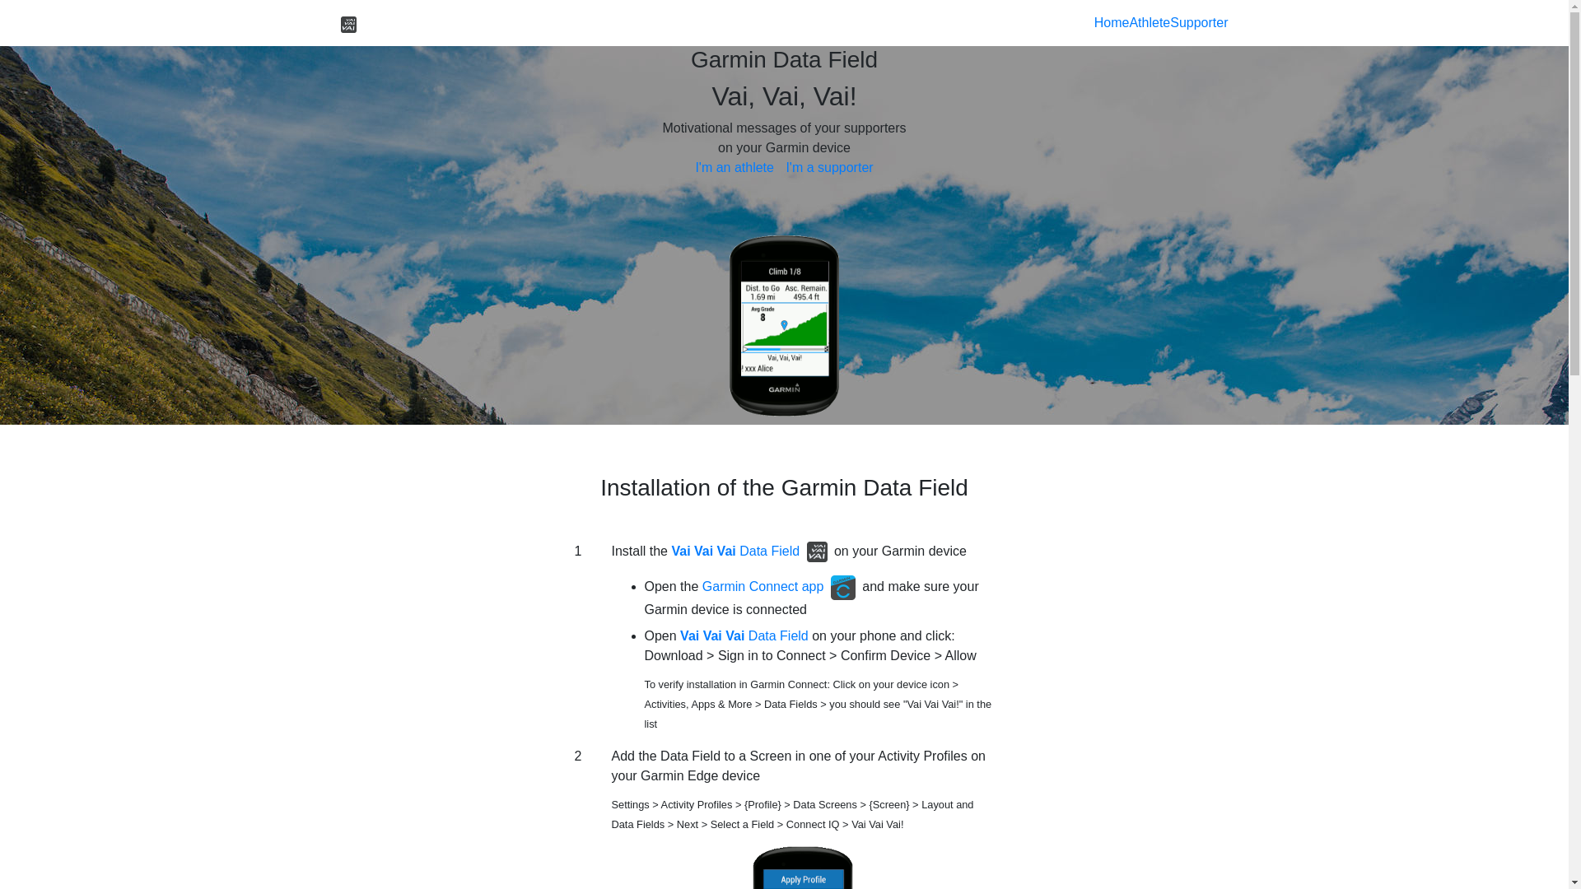 The image size is (1581, 889). I want to click on Garmin Connect app, so click(763, 586).